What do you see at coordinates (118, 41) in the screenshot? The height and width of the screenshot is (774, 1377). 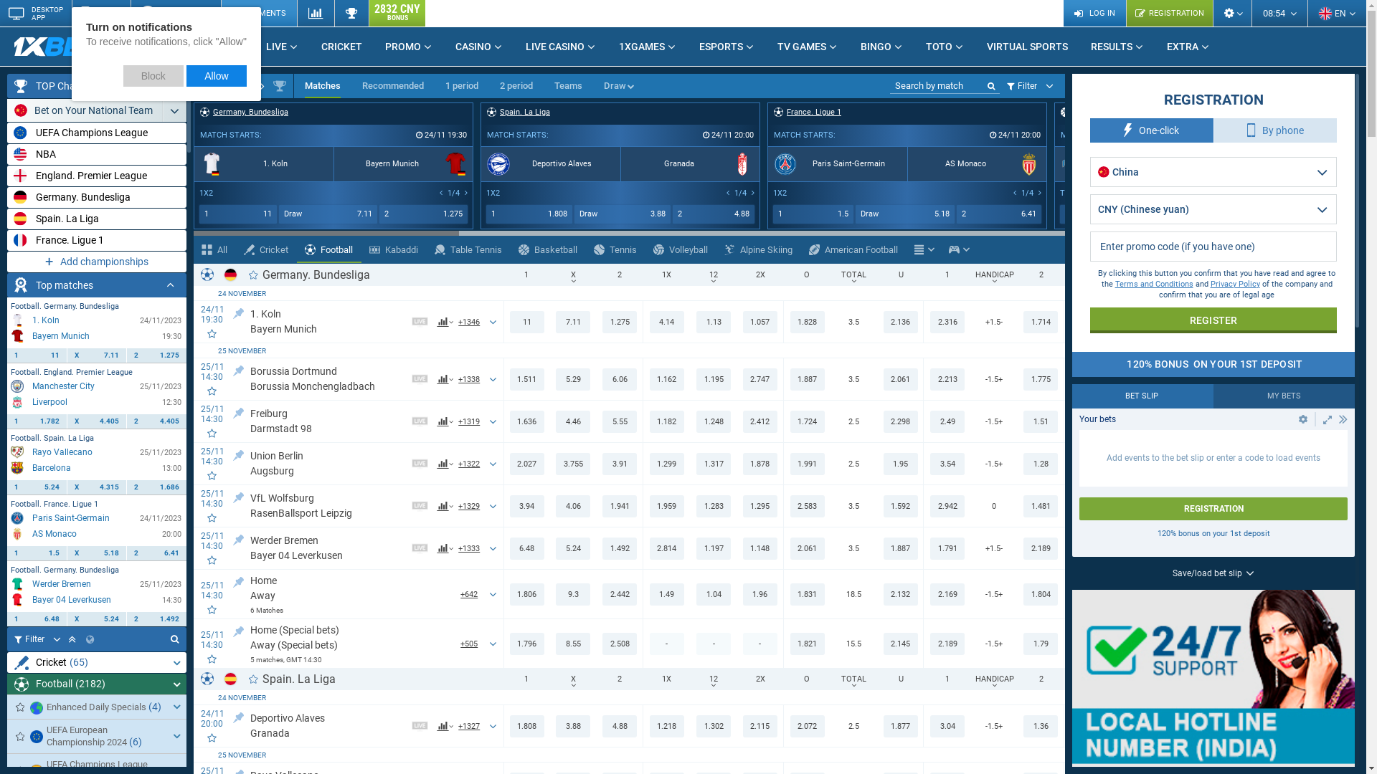 I see `NEW` at bounding box center [118, 41].